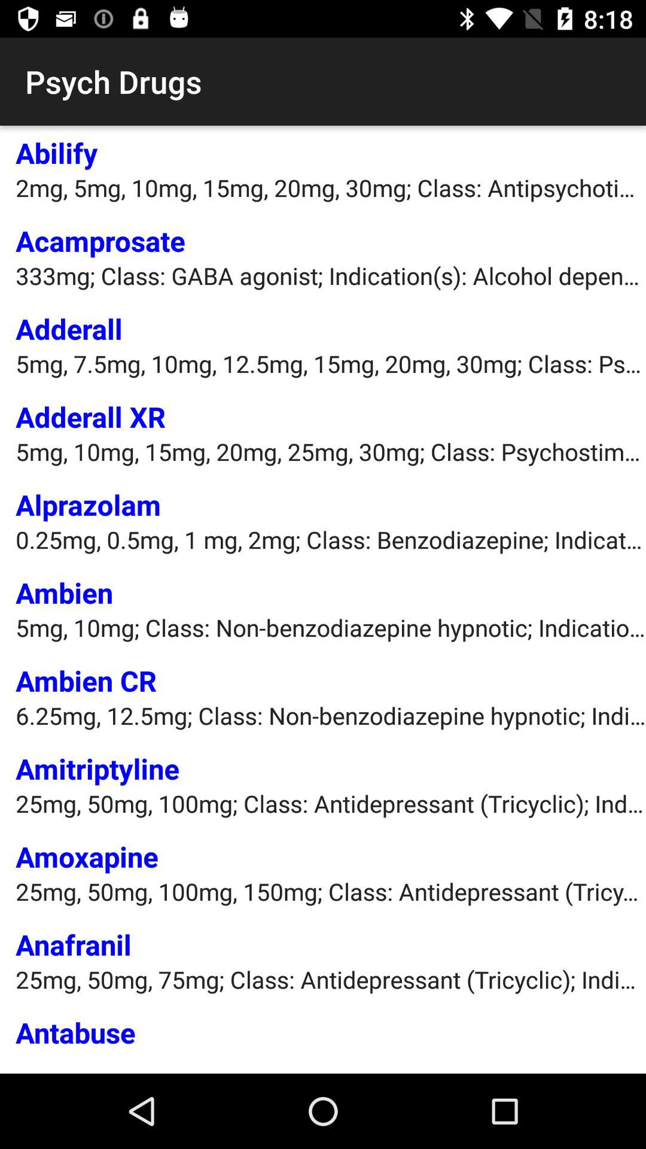 Image resolution: width=646 pixels, height=1149 pixels. What do you see at coordinates (75, 1032) in the screenshot?
I see `scroll until the antabuse` at bounding box center [75, 1032].